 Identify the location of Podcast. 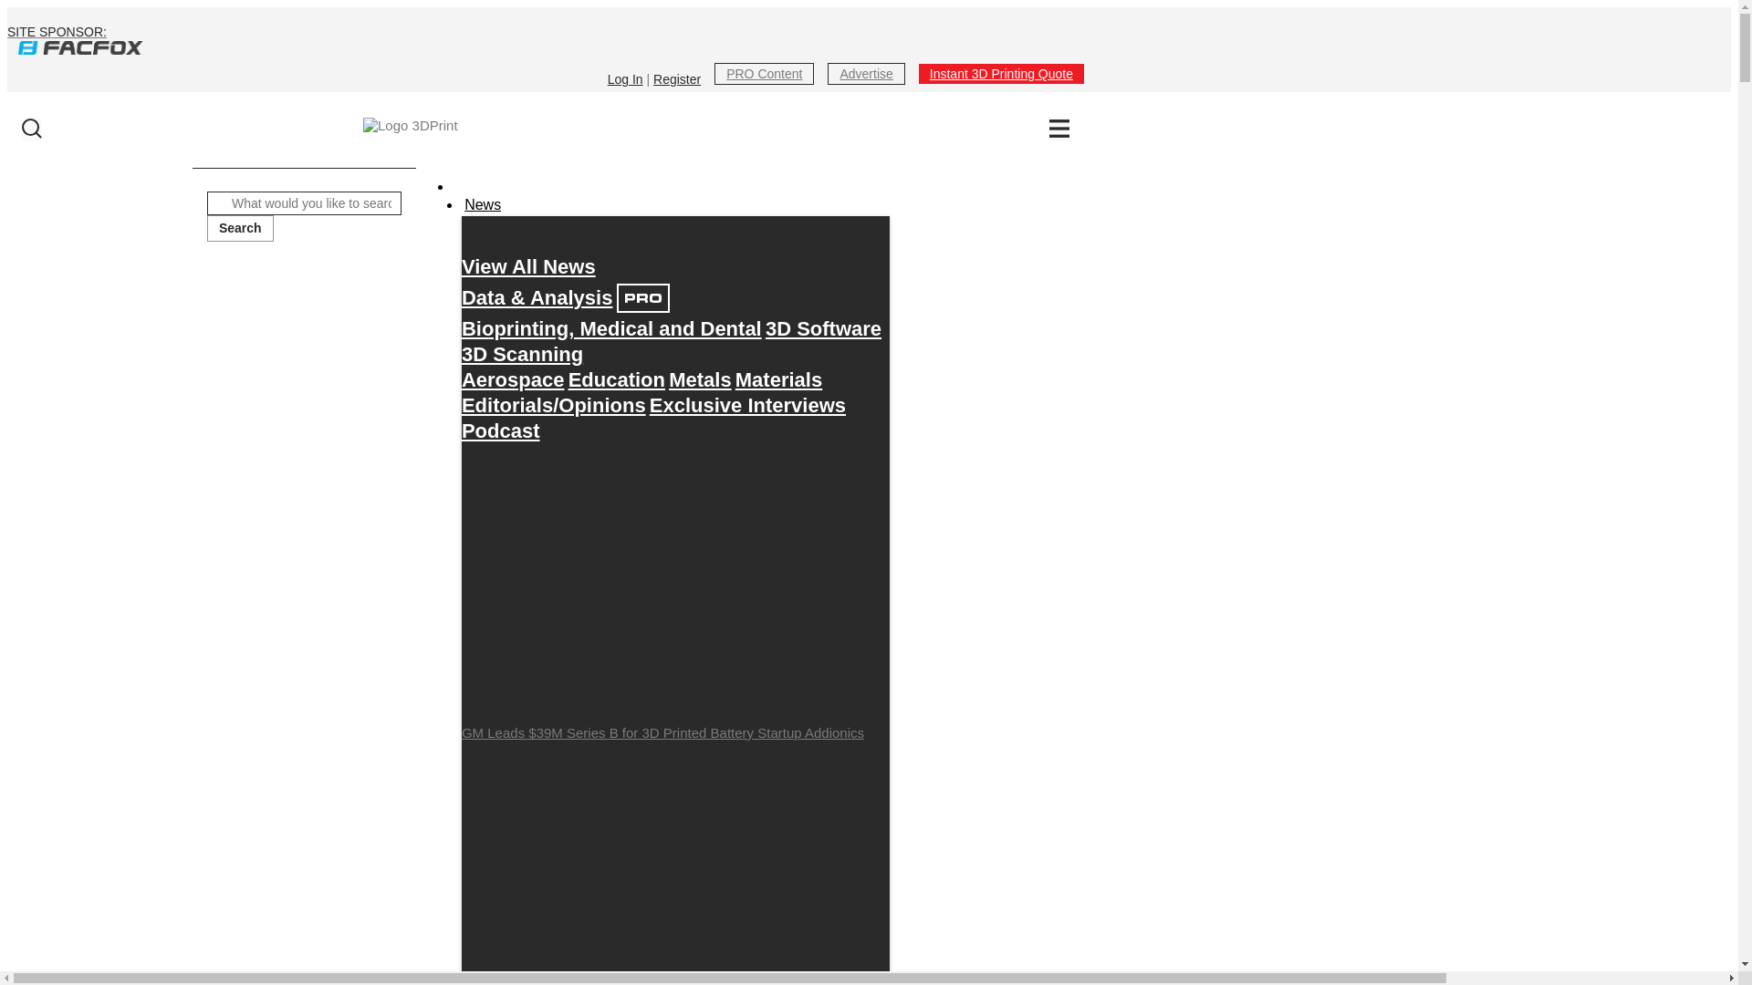
(500, 430).